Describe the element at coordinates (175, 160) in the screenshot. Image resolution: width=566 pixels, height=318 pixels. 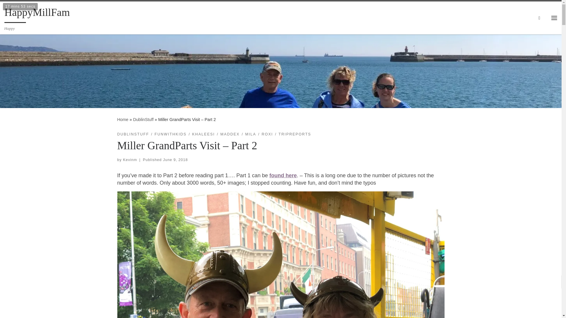
I see `07:00` at that location.